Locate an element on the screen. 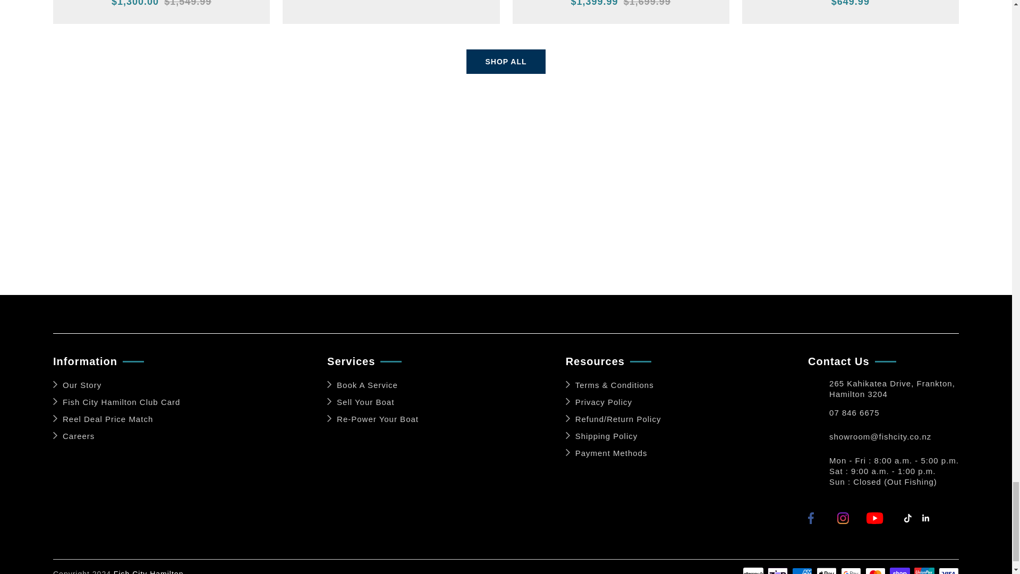 This screenshot has width=1020, height=574. Contact Us is located at coordinates (818, 440).